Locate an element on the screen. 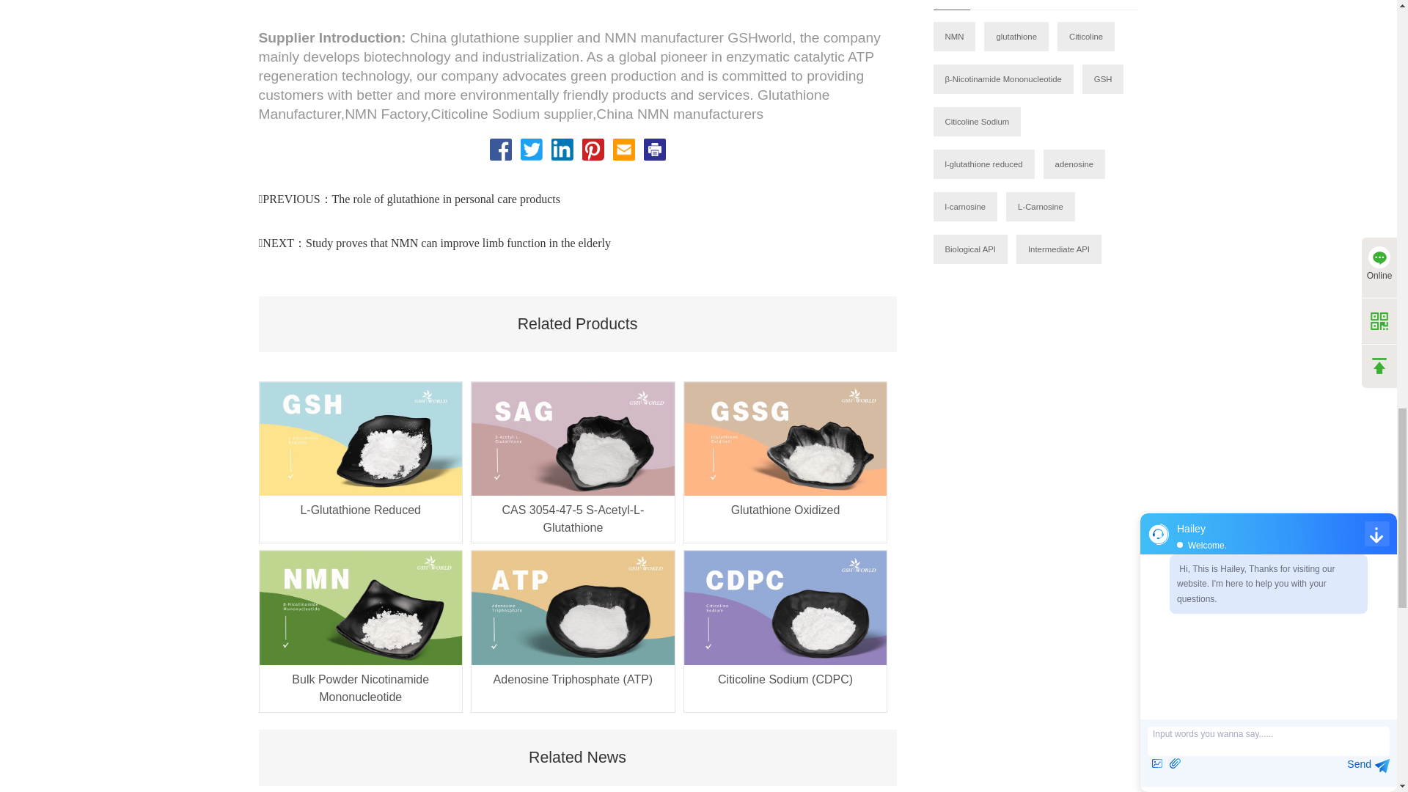 This screenshot has width=1408, height=792. Glutathione Oxidized is located at coordinates (785, 519).